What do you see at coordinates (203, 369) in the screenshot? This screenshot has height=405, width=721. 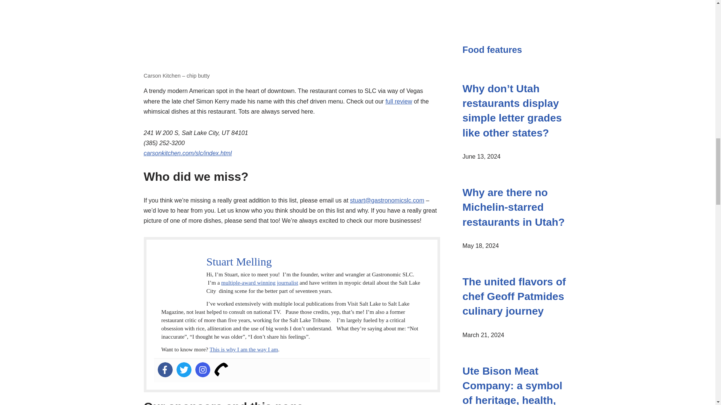 I see `Instagram` at bounding box center [203, 369].